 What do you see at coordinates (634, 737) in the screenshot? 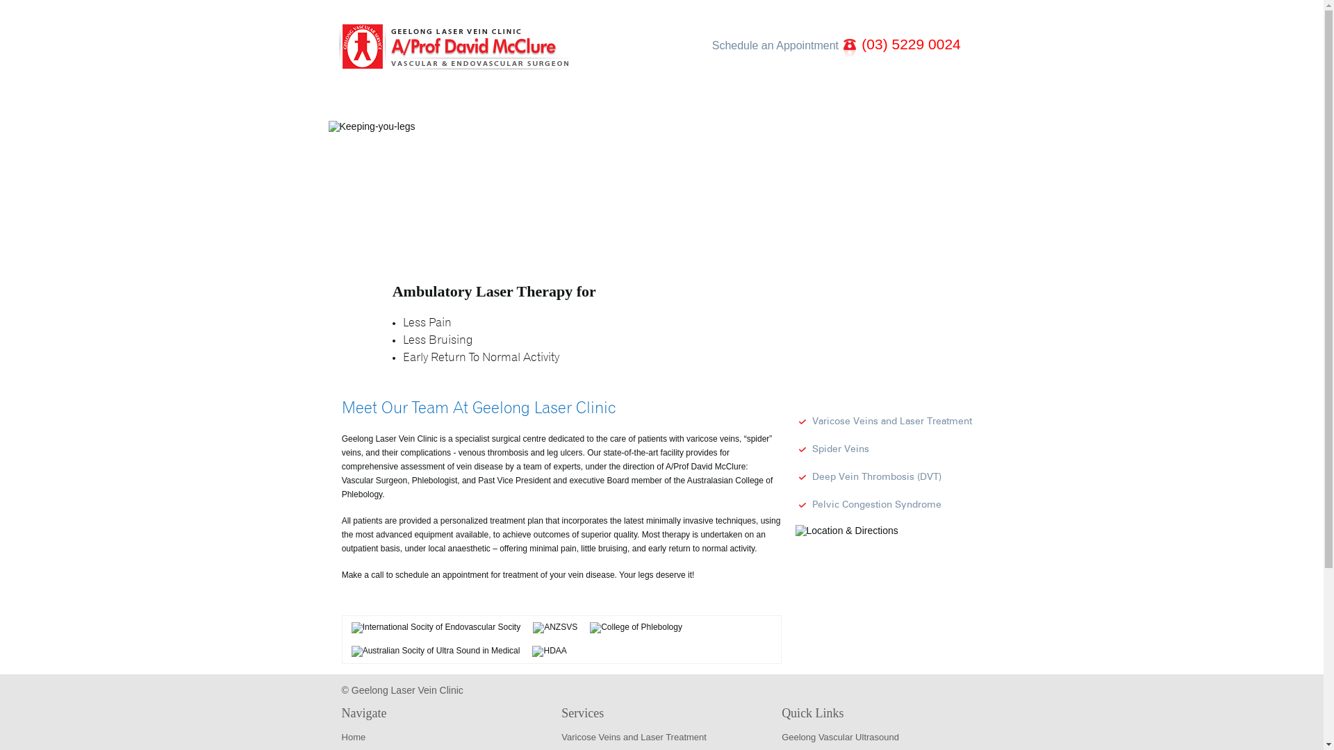
I see `Varicose Veins and Laser Treatment` at bounding box center [634, 737].